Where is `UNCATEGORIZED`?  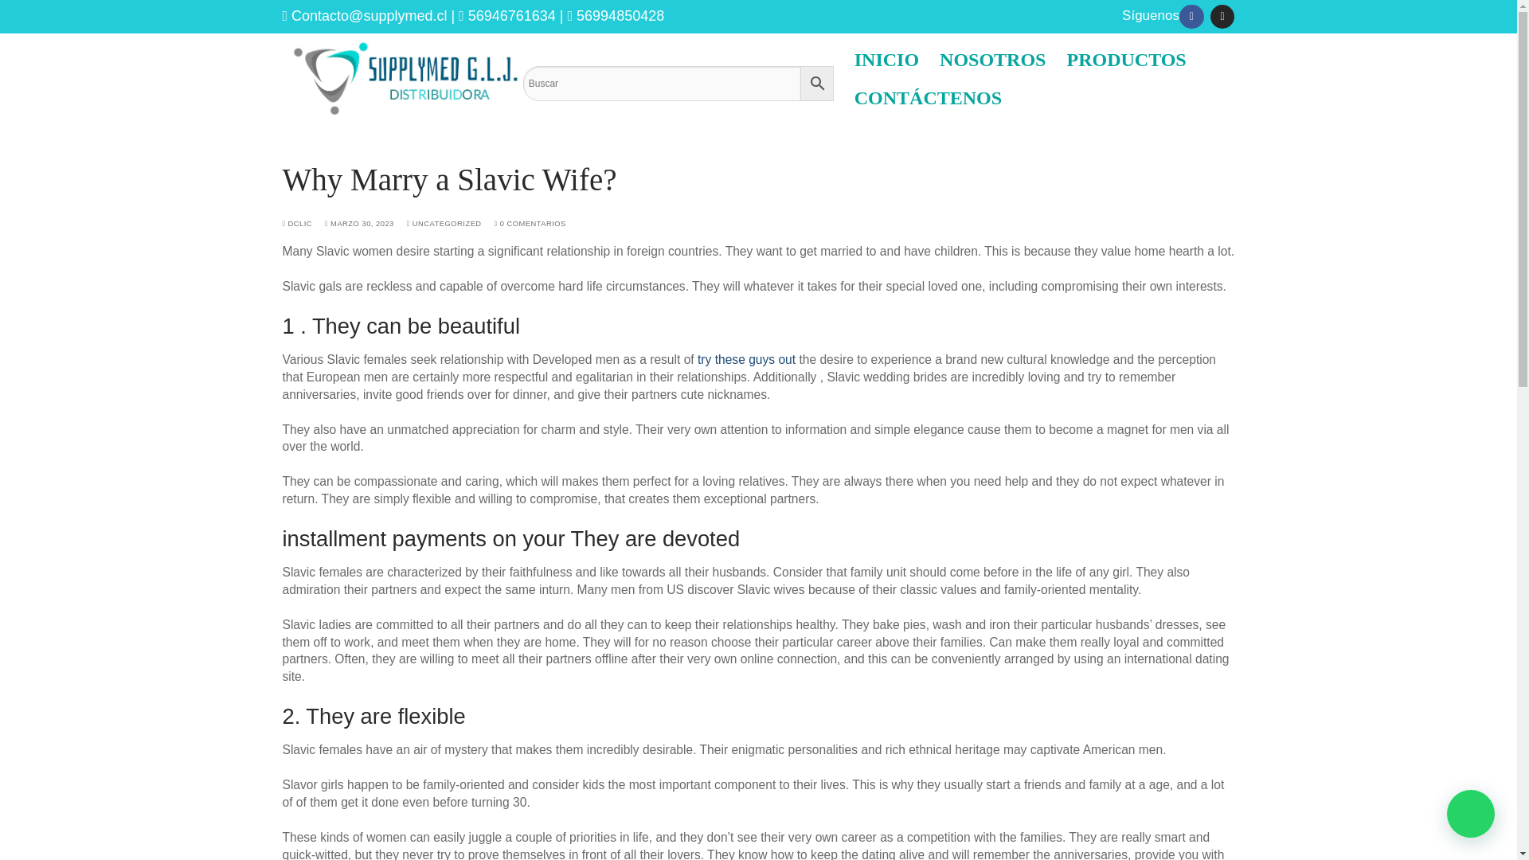 UNCATEGORIZED is located at coordinates (444, 224).